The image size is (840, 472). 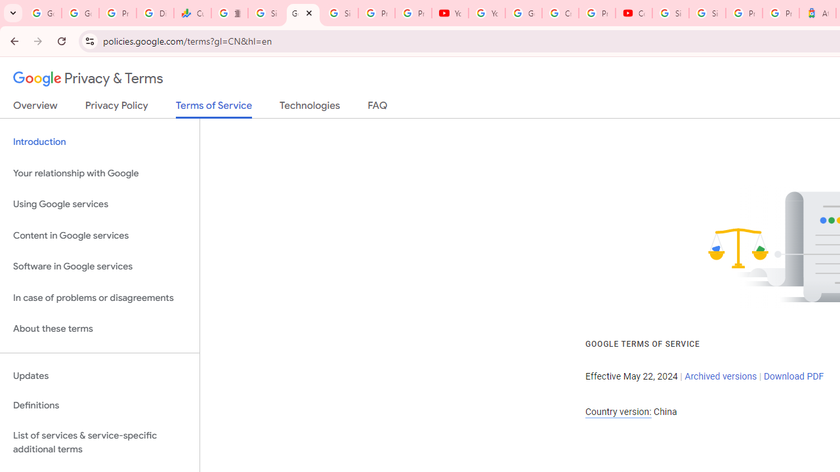 What do you see at coordinates (100, 173) in the screenshot?
I see `Your relationship with Google` at bounding box center [100, 173].